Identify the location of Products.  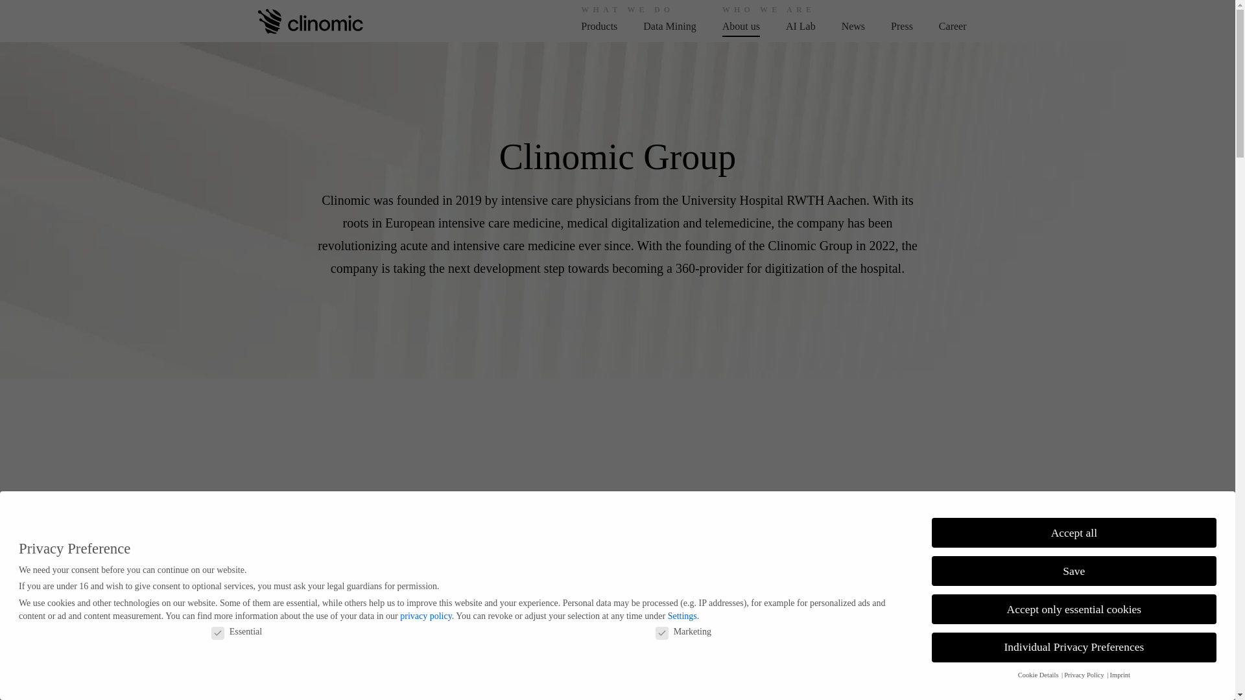
(599, 26).